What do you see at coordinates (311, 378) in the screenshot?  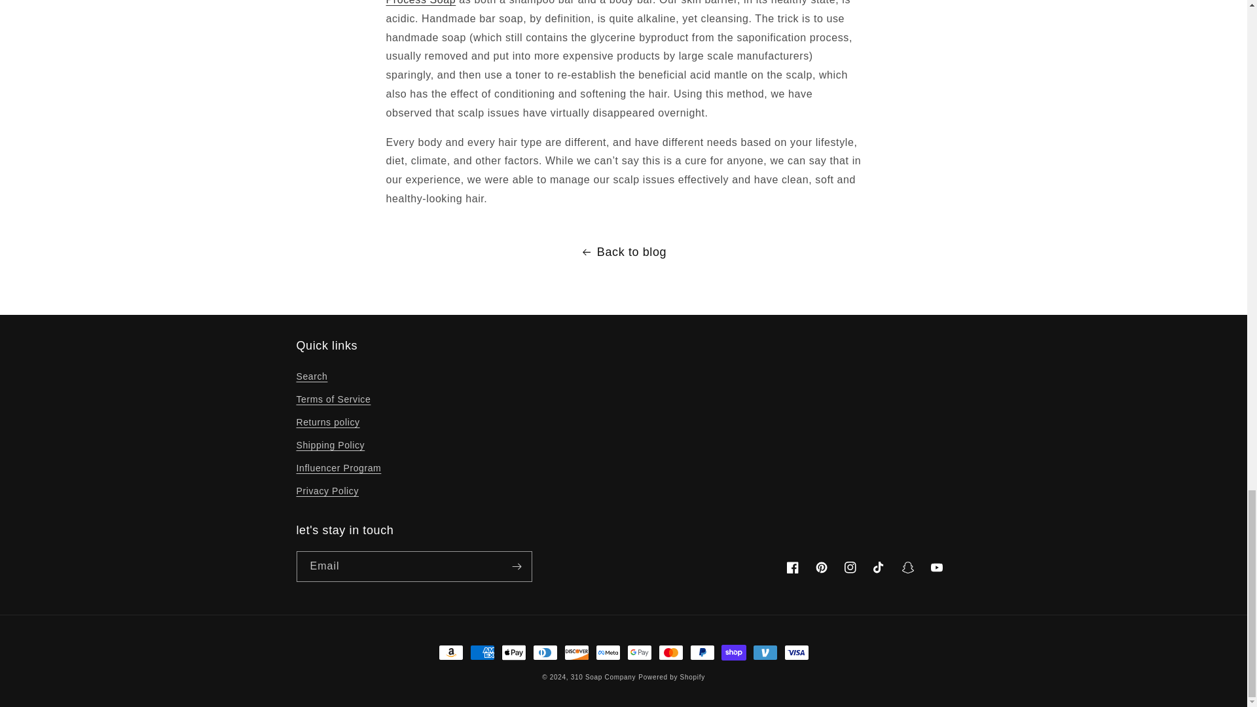 I see `Search` at bounding box center [311, 378].